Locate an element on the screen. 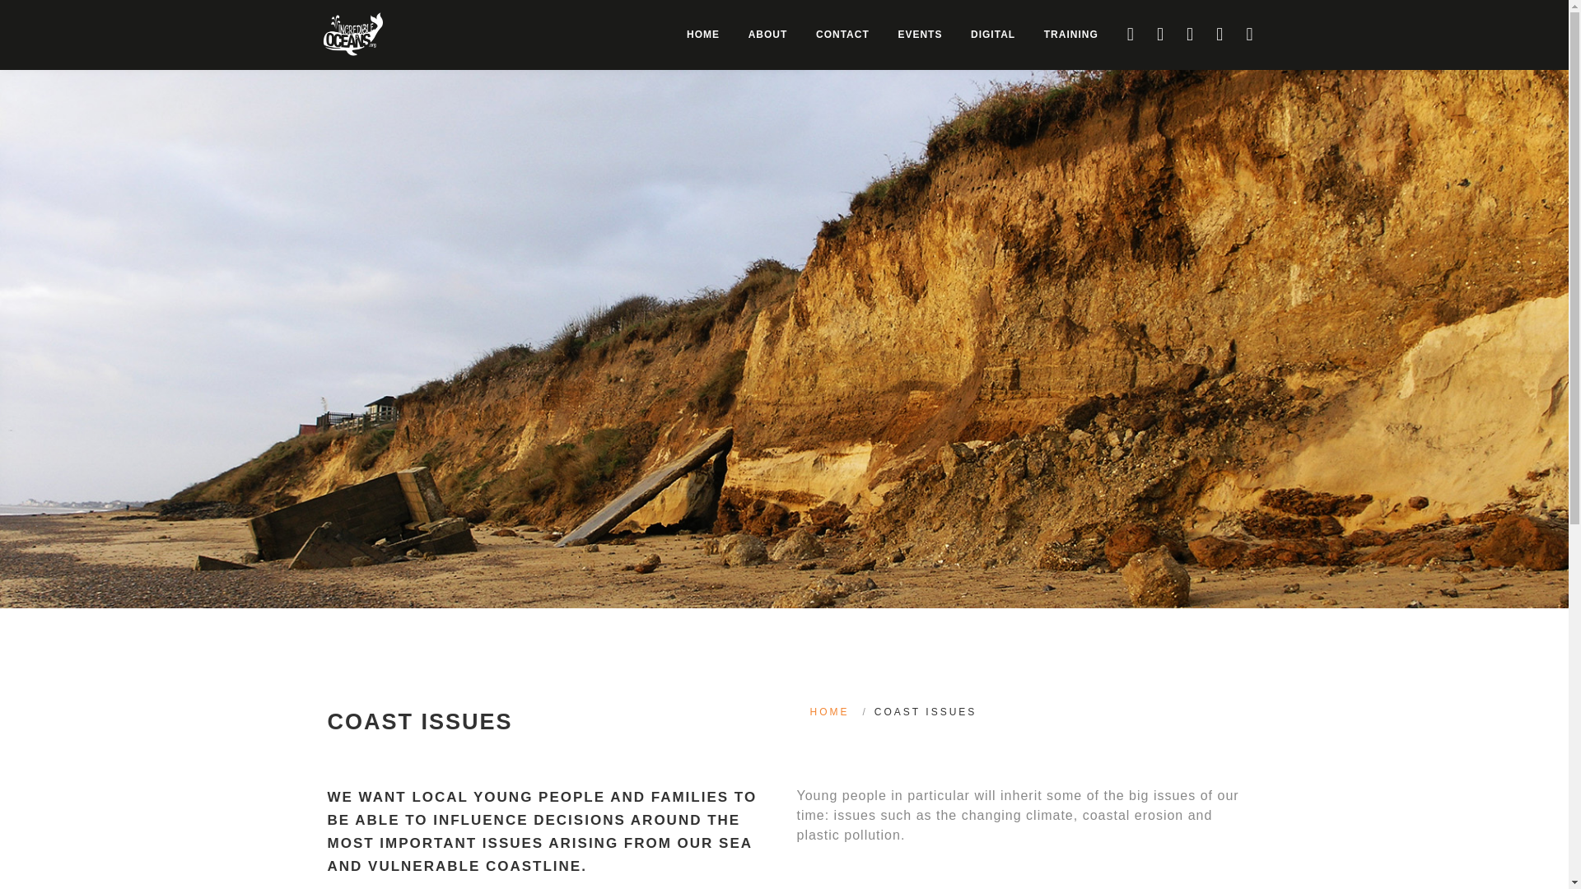 The image size is (1581, 889). HOME is located at coordinates (830, 711).